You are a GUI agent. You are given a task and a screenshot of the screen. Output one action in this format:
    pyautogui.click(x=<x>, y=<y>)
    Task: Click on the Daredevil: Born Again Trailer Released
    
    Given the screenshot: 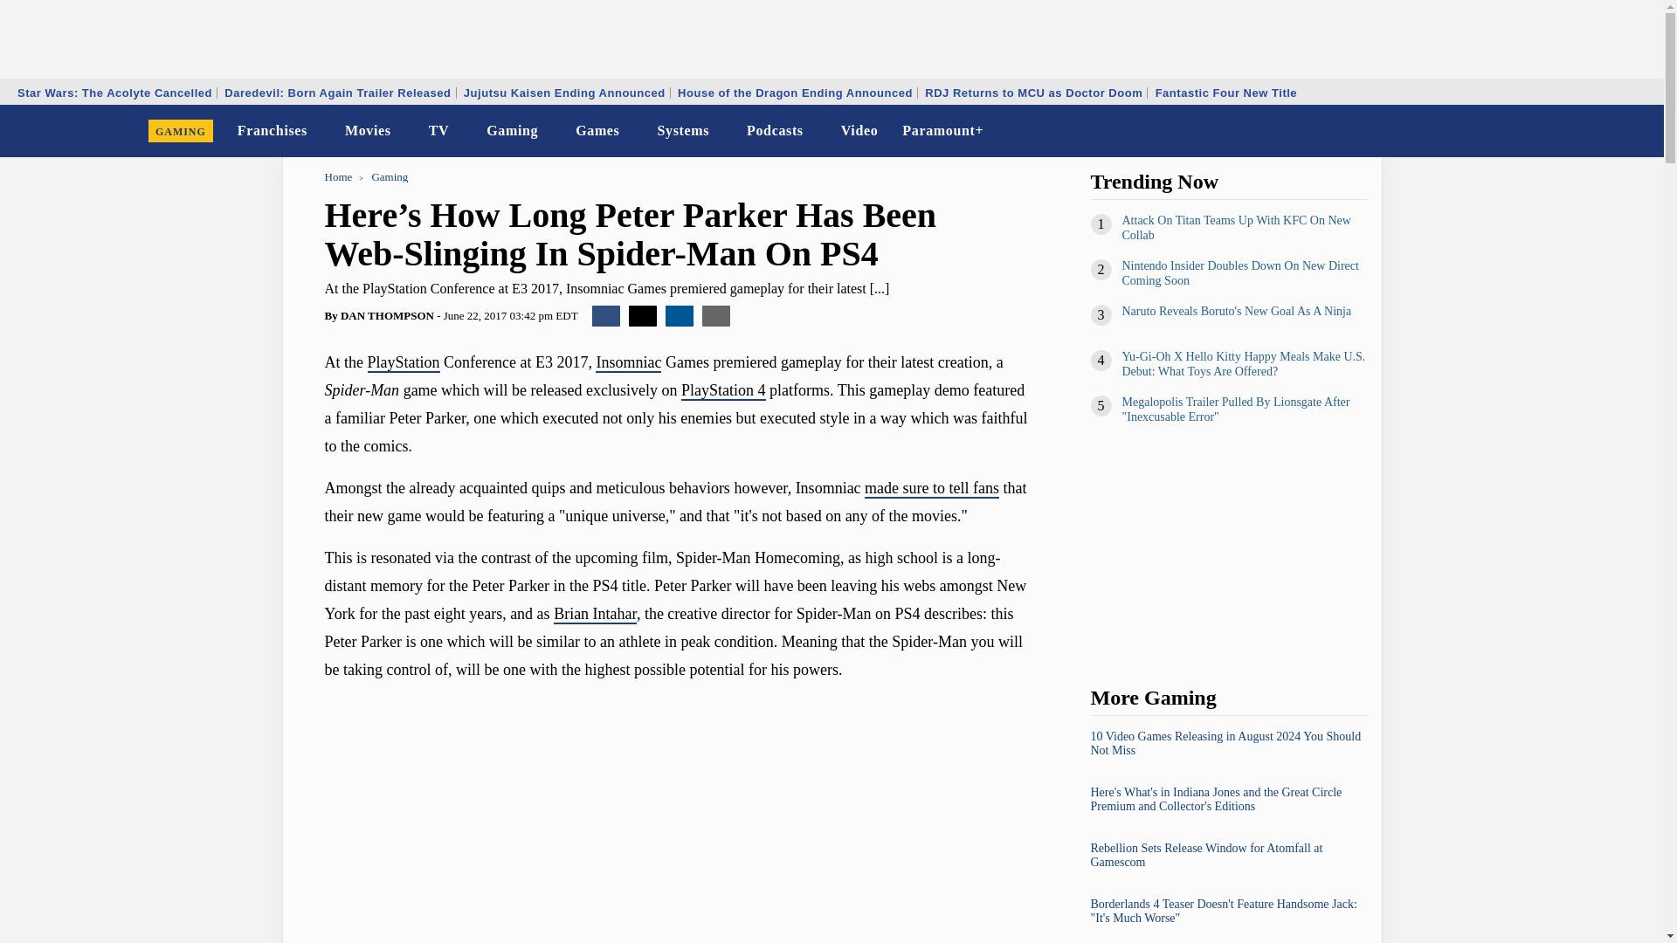 What is the action you would take?
    pyautogui.click(x=337, y=93)
    